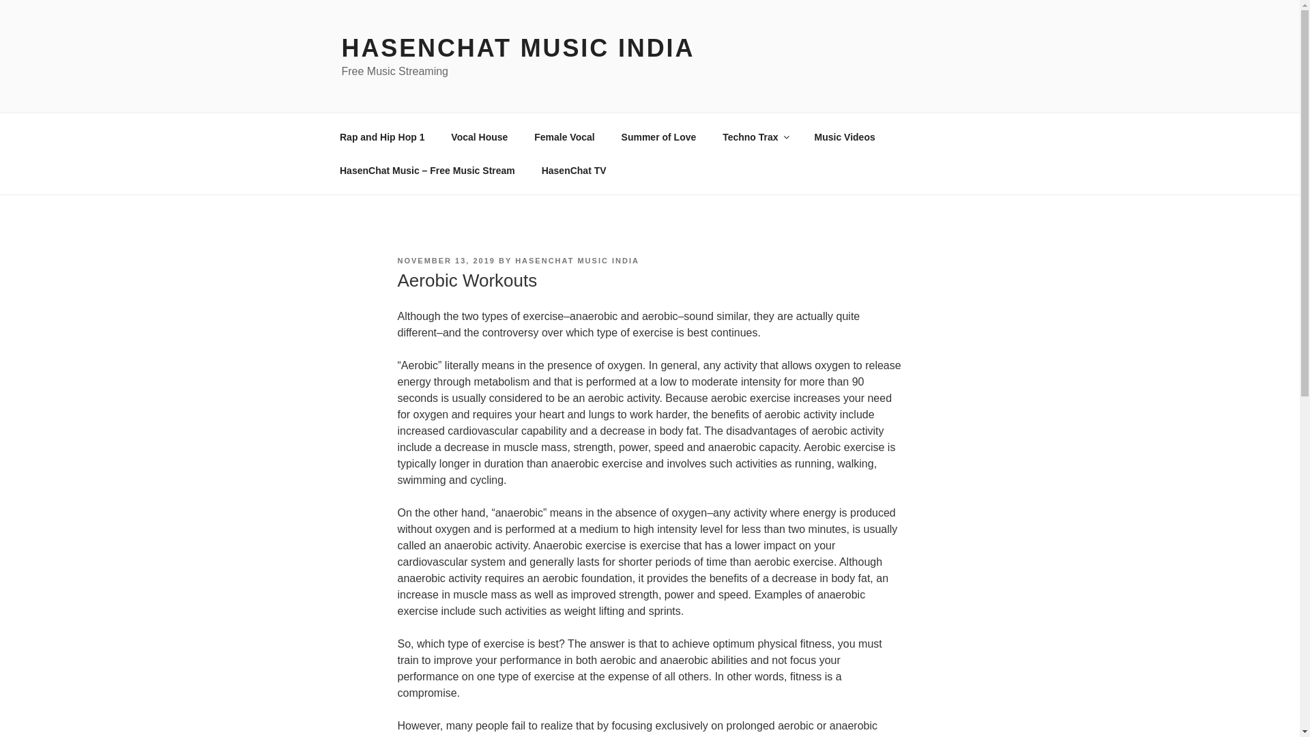 This screenshot has height=737, width=1310. Describe the element at coordinates (573, 171) in the screenshot. I see `HasenChat TV` at that location.